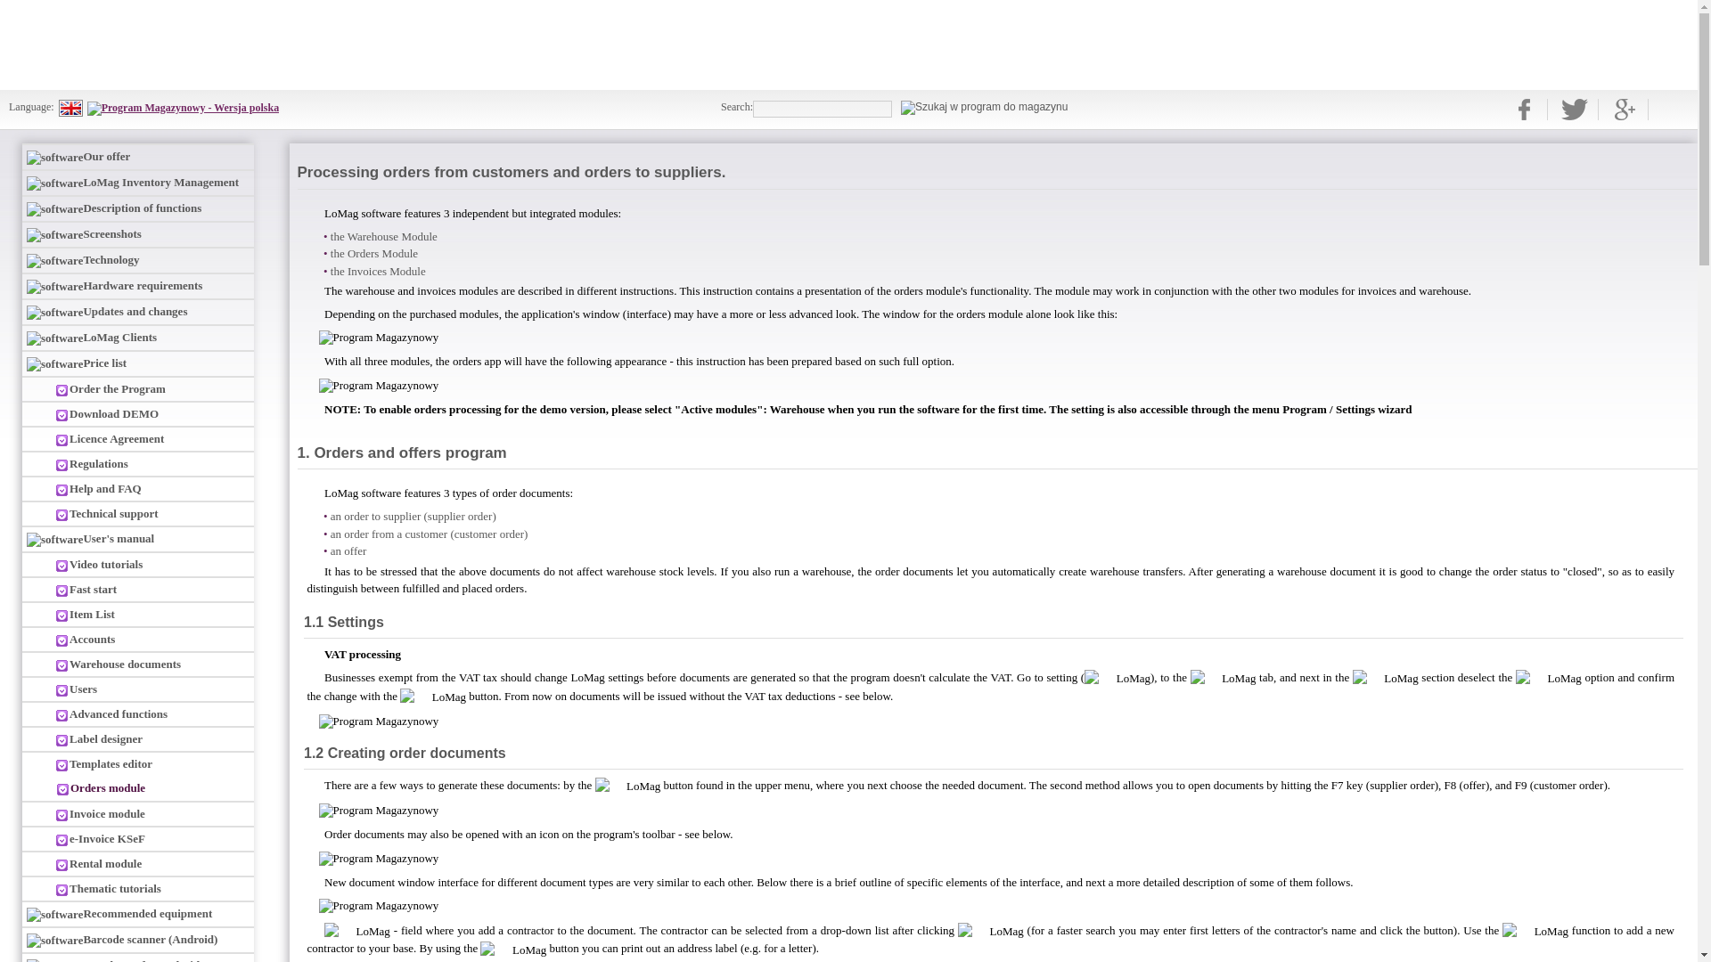 The height and width of the screenshot is (962, 1711). I want to click on LoMag Inventory Management, so click(137, 182).